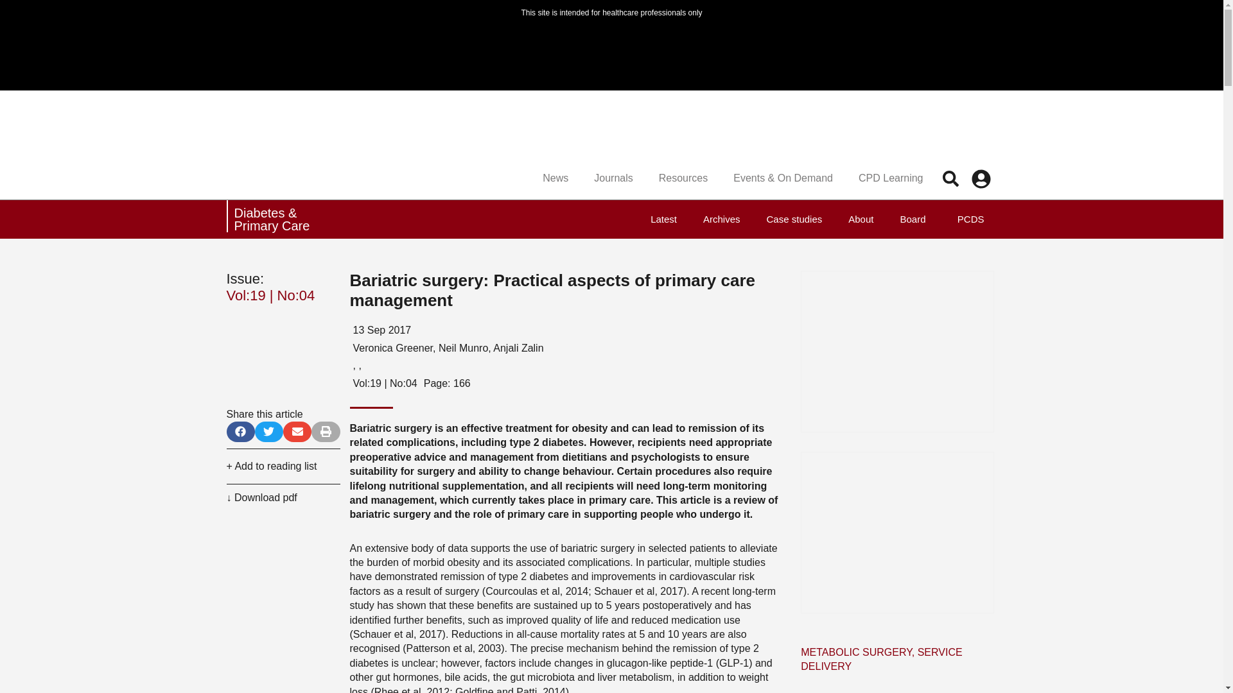 The height and width of the screenshot is (693, 1233). What do you see at coordinates (613, 178) in the screenshot?
I see `Journals` at bounding box center [613, 178].